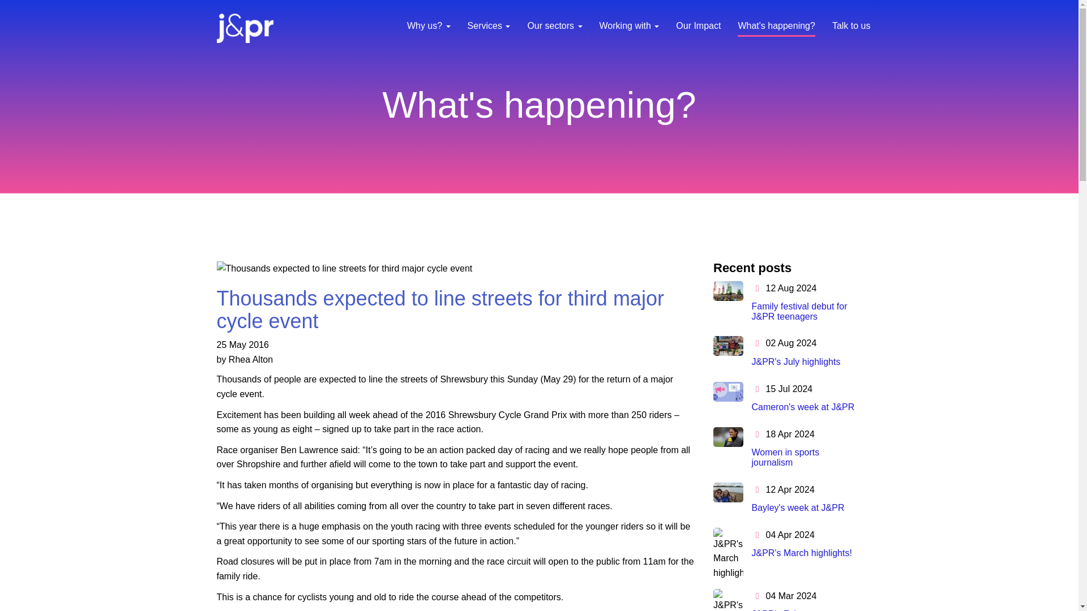  What do you see at coordinates (489, 28) in the screenshot?
I see `Services` at bounding box center [489, 28].